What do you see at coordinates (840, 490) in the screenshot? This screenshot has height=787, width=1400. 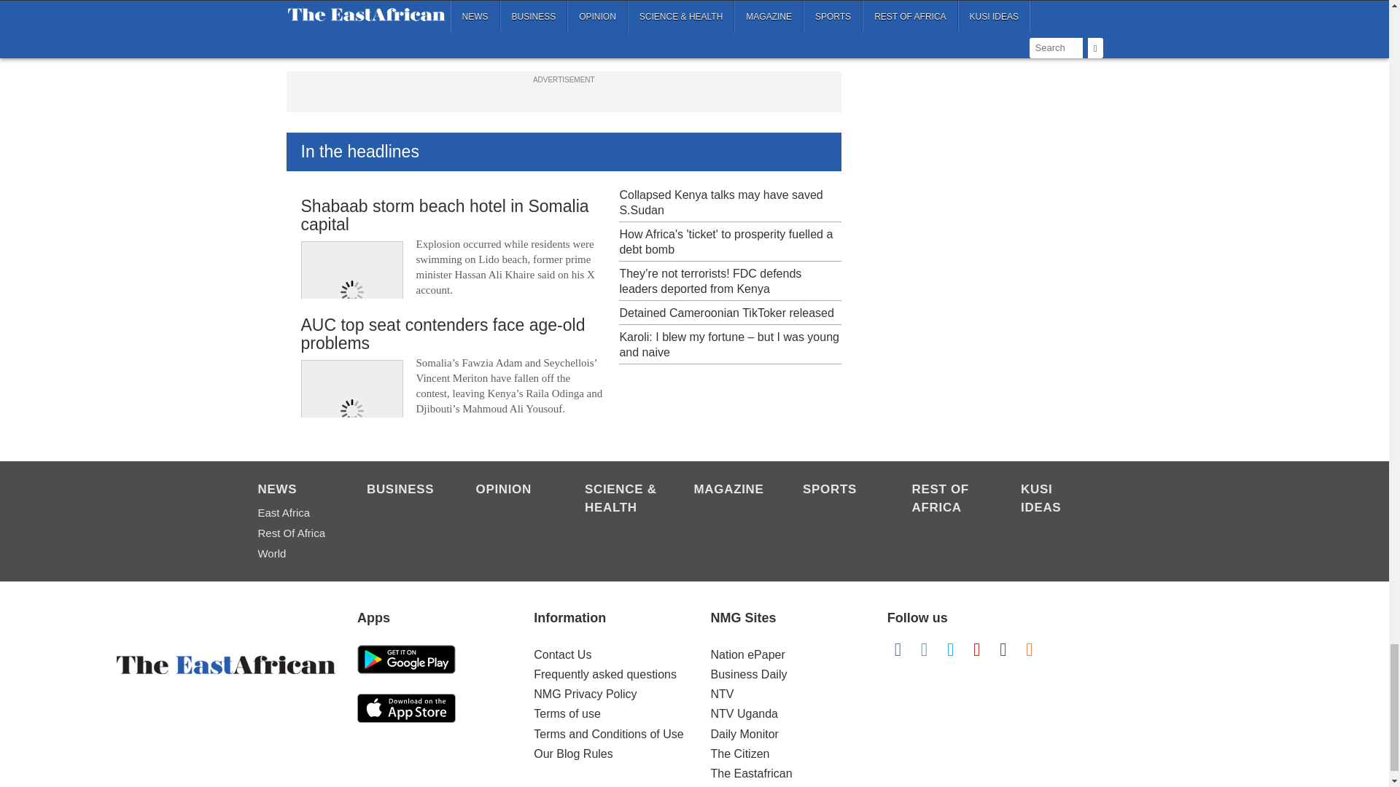 I see `Sports` at bounding box center [840, 490].